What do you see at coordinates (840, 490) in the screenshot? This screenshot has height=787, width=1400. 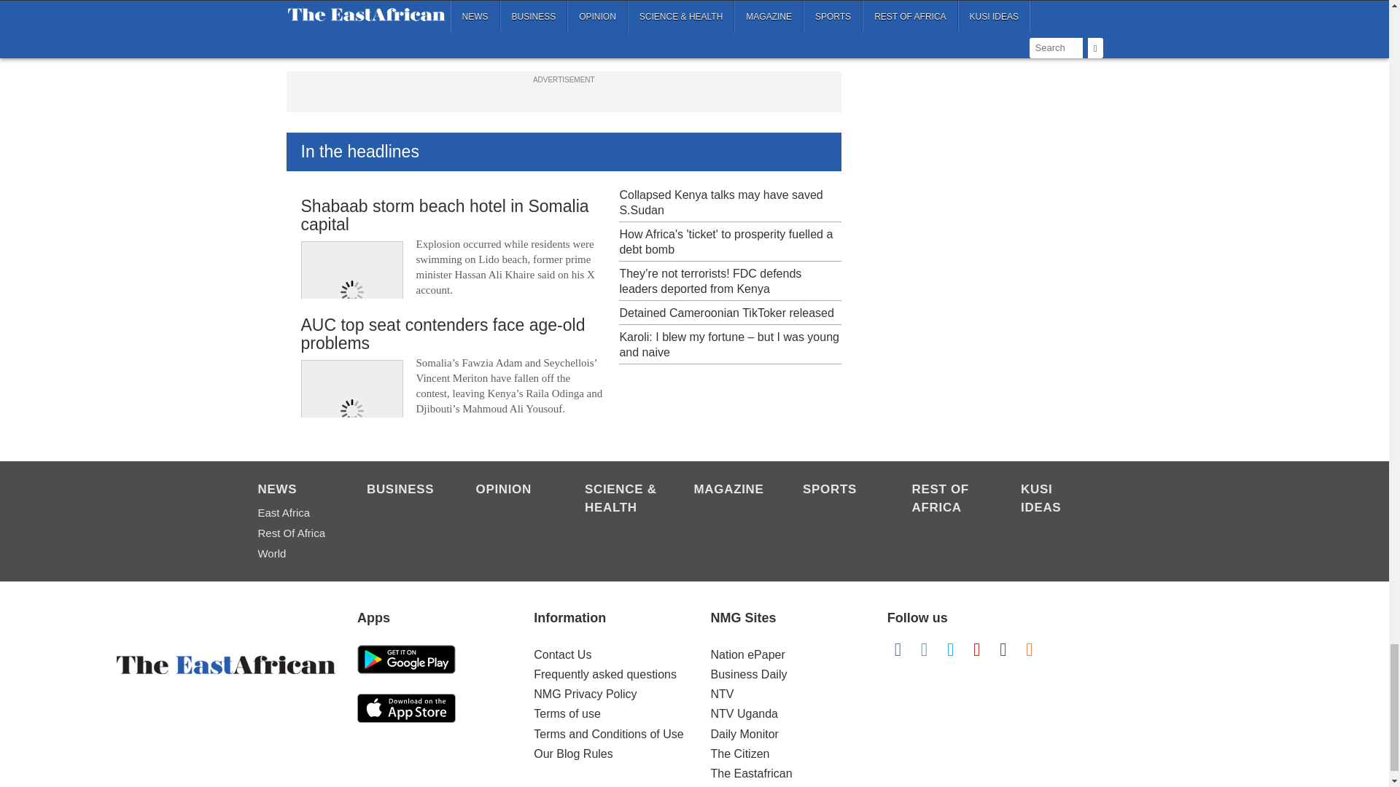 I see `Sports` at bounding box center [840, 490].